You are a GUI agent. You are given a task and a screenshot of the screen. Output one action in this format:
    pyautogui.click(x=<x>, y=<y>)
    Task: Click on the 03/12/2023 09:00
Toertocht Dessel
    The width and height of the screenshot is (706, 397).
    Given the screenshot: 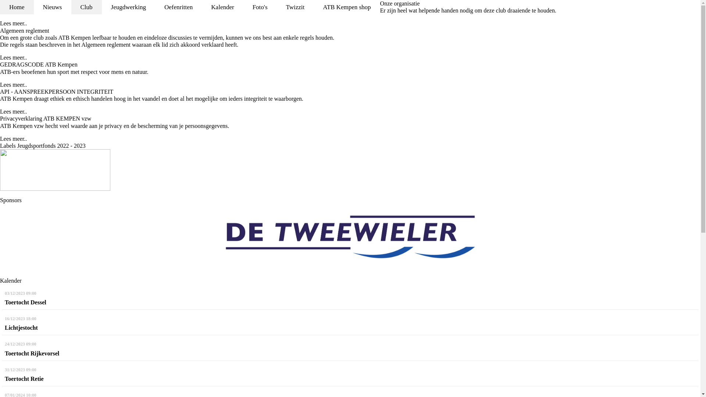 What is the action you would take?
    pyautogui.click(x=350, y=298)
    